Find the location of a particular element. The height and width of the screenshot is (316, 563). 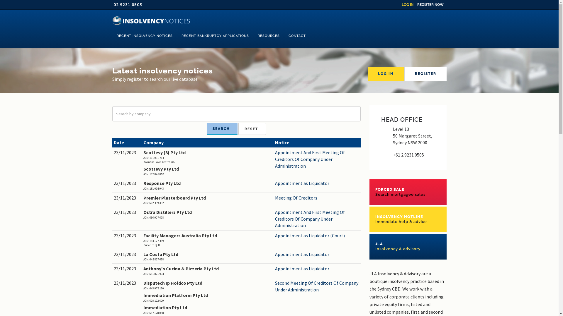

Search is located at coordinates (222, 129).